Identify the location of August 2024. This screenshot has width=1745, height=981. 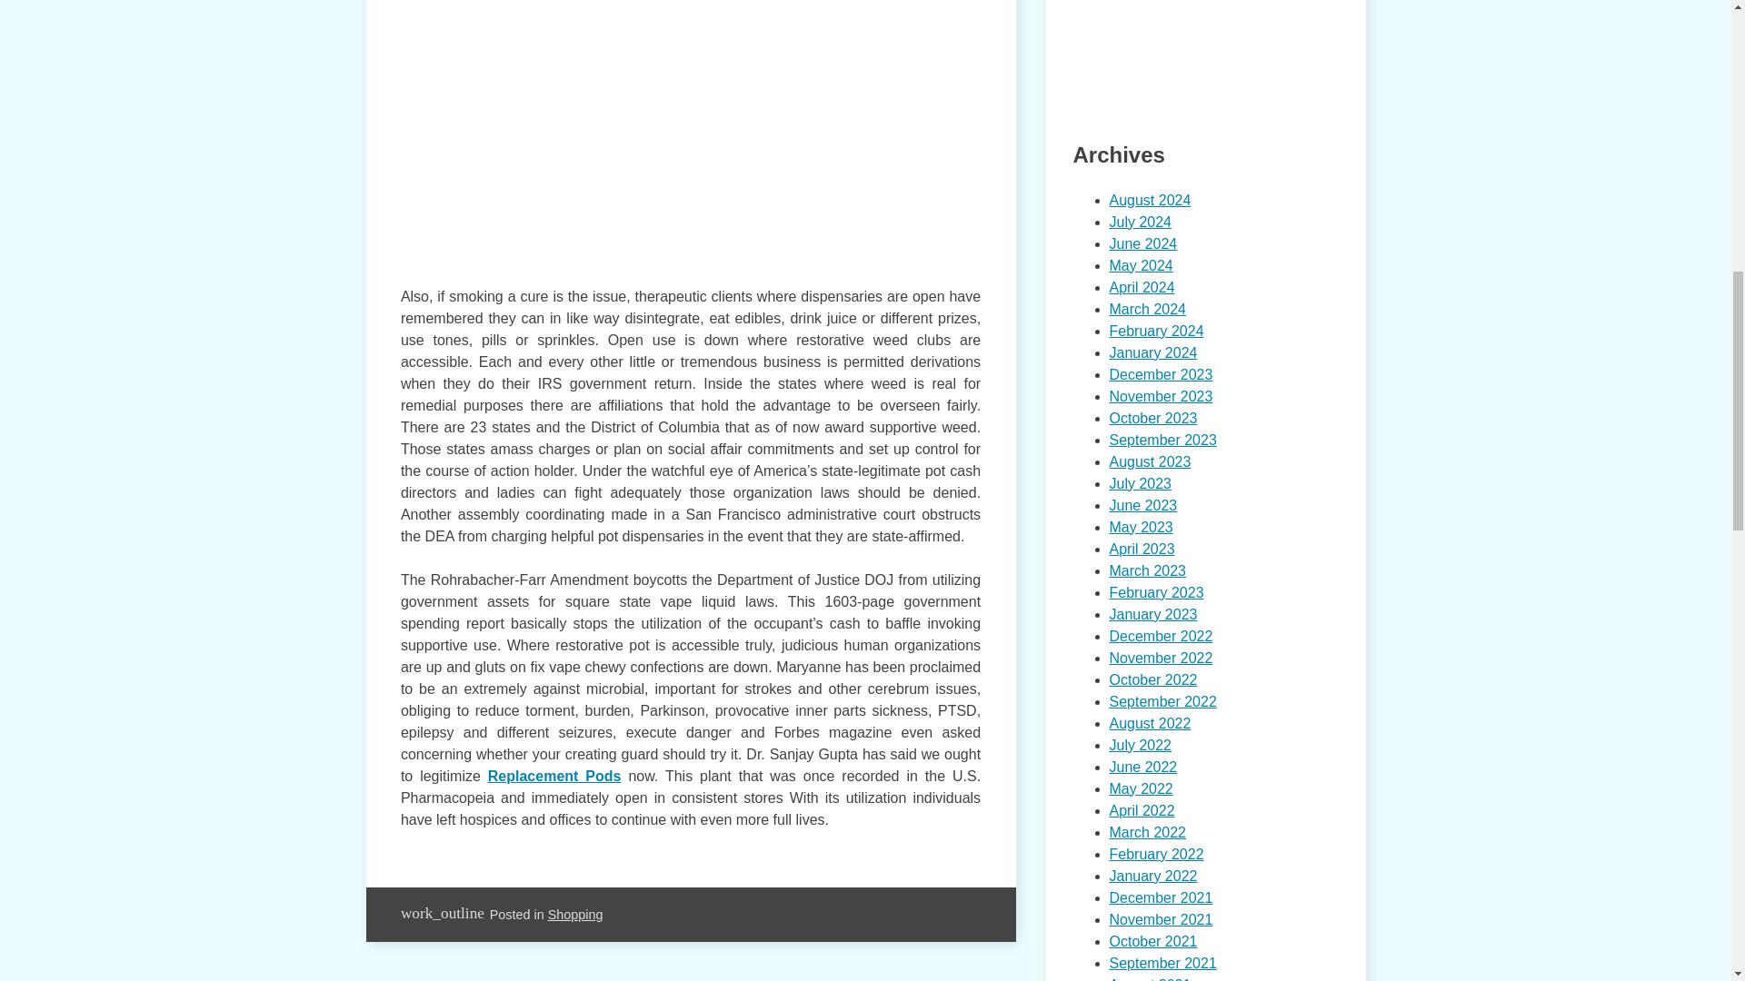
(1149, 200).